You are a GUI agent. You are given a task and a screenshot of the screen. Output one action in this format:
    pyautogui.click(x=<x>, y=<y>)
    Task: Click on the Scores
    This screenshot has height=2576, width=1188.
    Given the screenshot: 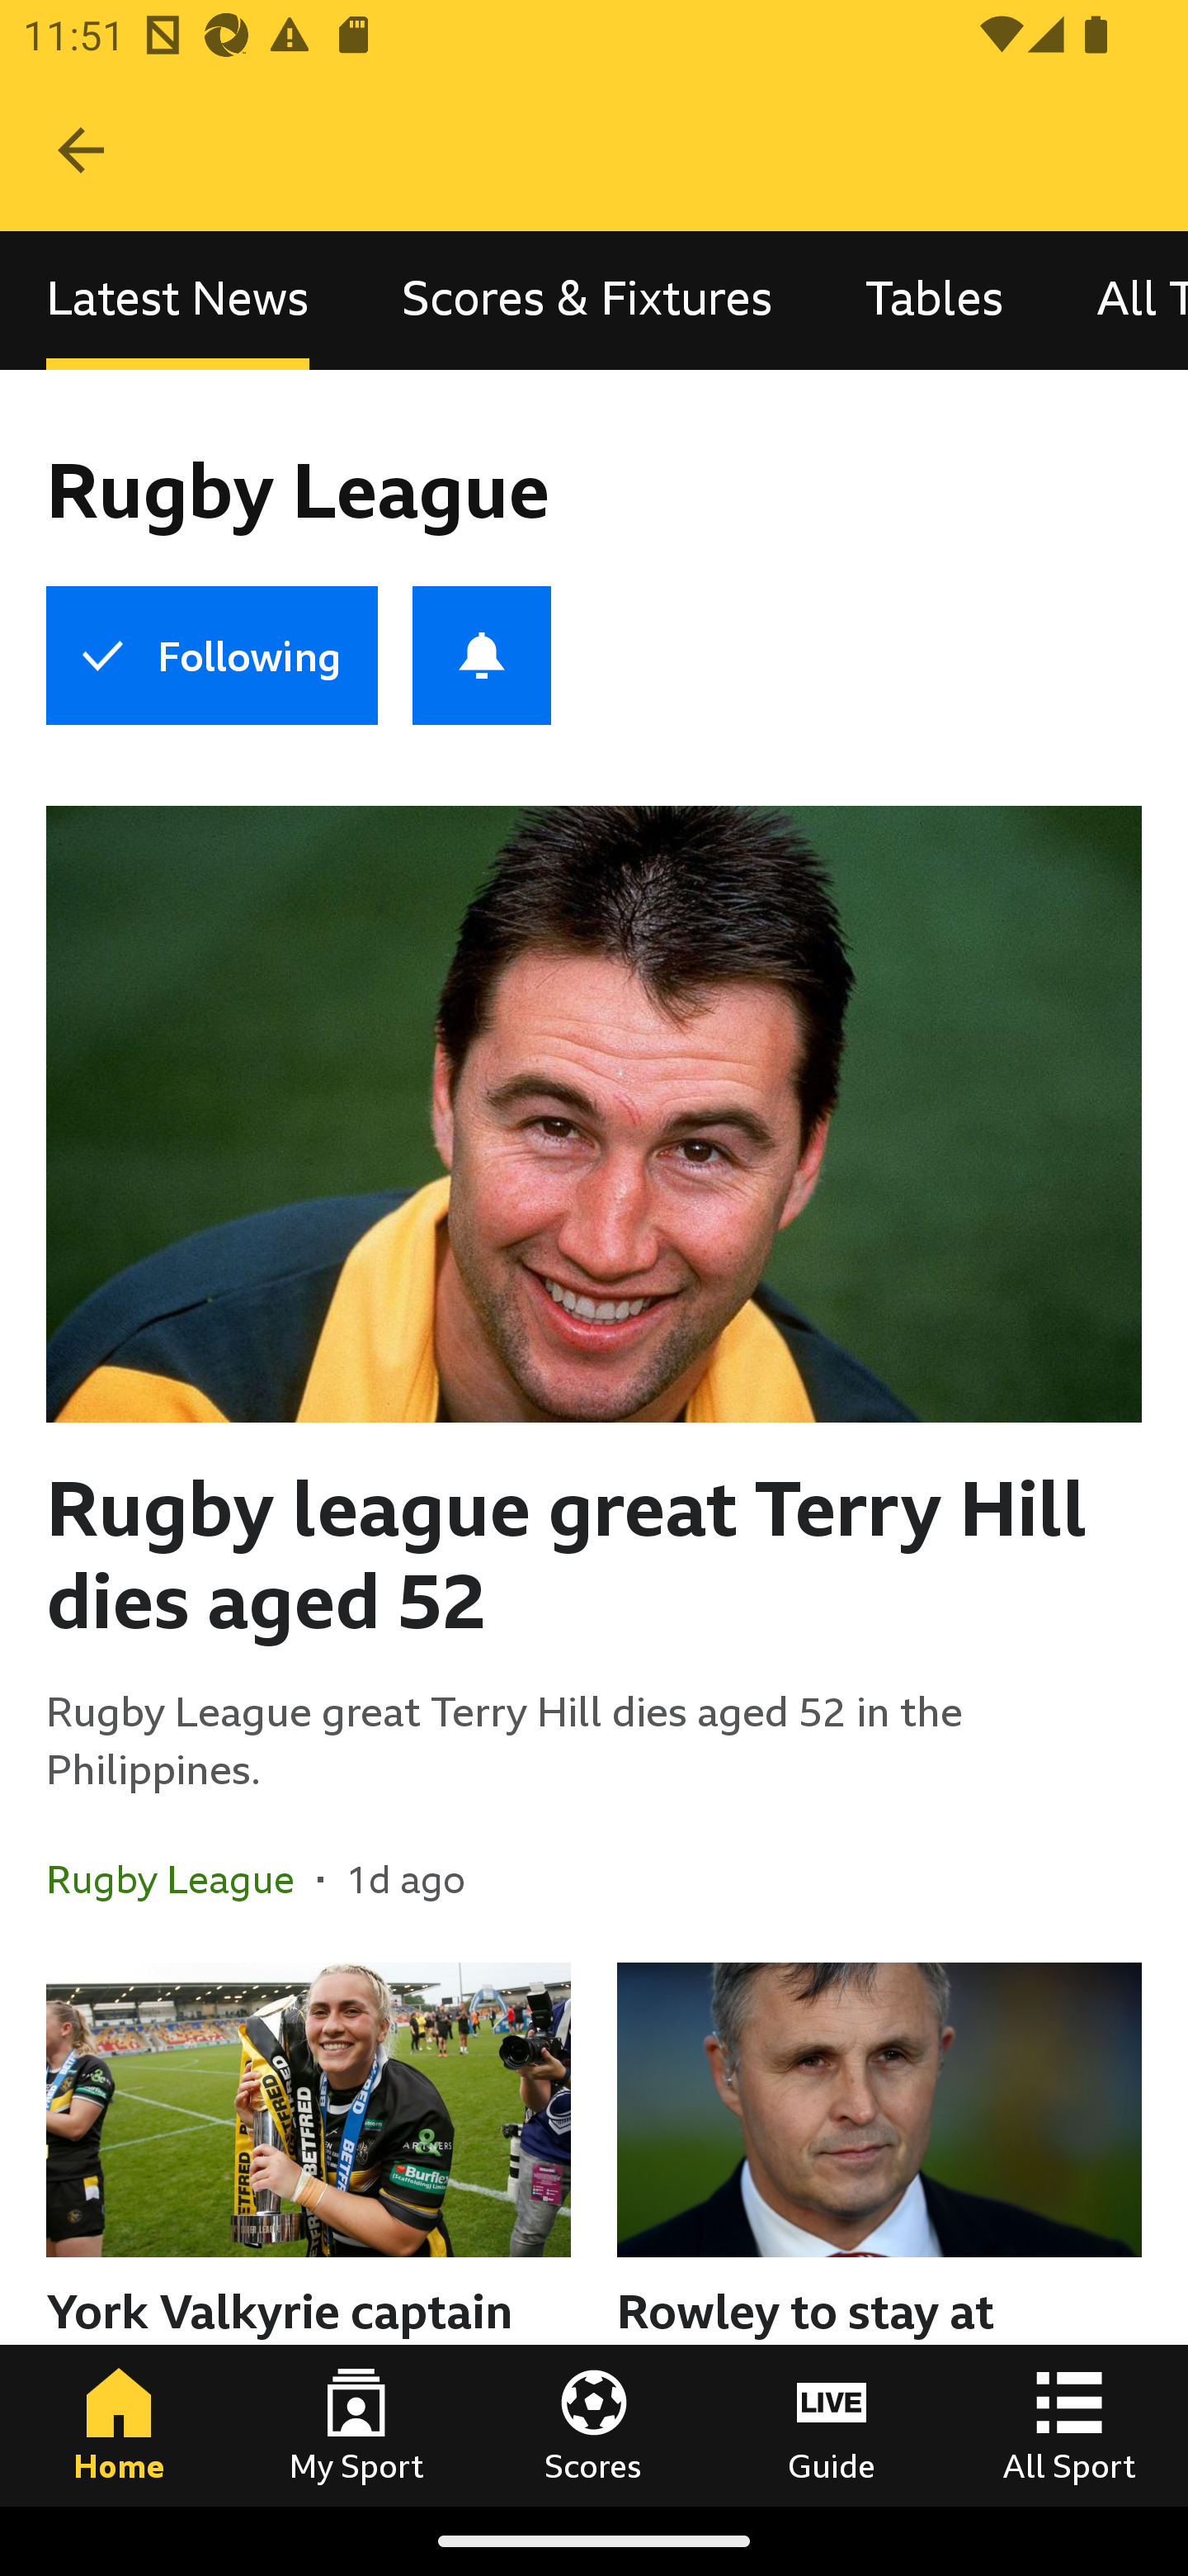 What is the action you would take?
    pyautogui.click(x=594, y=2425)
    